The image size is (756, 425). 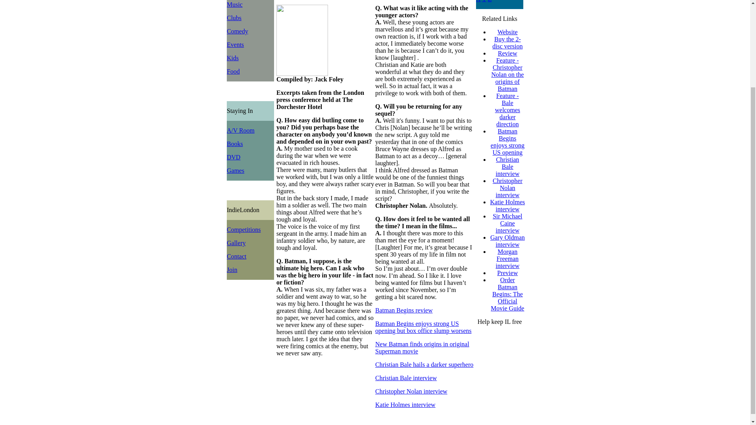 What do you see at coordinates (236, 256) in the screenshot?
I see `Contact` at bounding box center [236, 256].